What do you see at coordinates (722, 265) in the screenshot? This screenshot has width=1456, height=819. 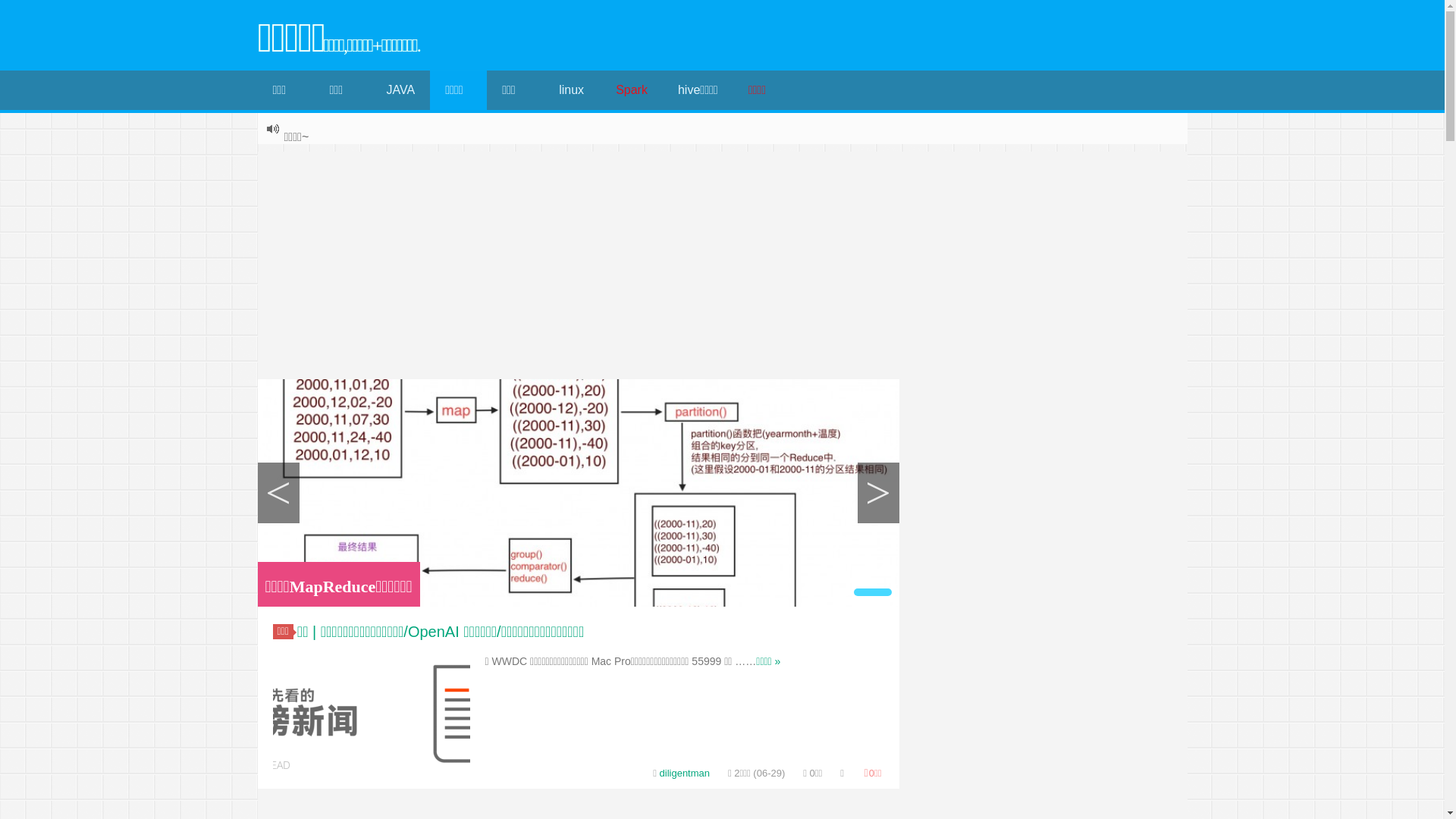 I see `Advertisement` at bounding box center [722, 265].